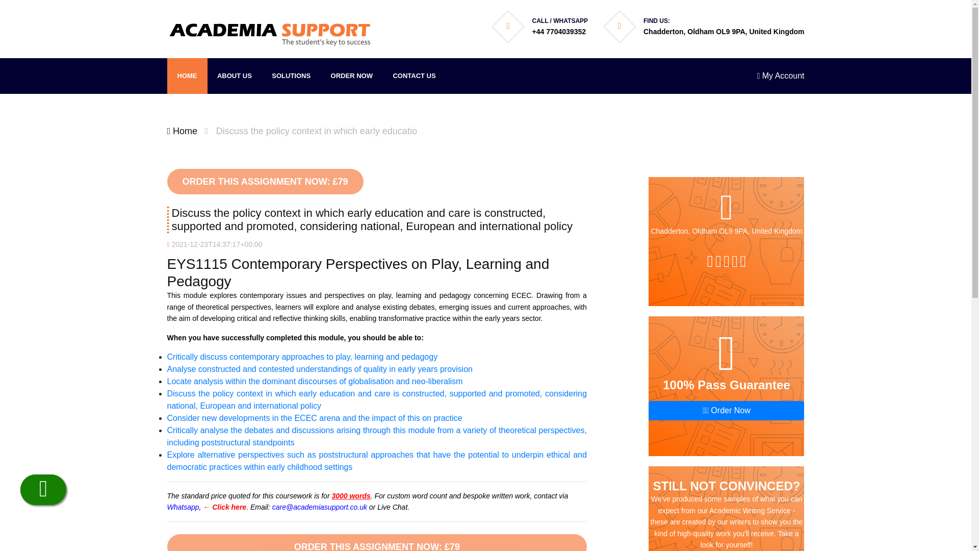 The width and height of the screenshot is (979, 551). I want to click on SOLUTIONS, so click(291, 76).